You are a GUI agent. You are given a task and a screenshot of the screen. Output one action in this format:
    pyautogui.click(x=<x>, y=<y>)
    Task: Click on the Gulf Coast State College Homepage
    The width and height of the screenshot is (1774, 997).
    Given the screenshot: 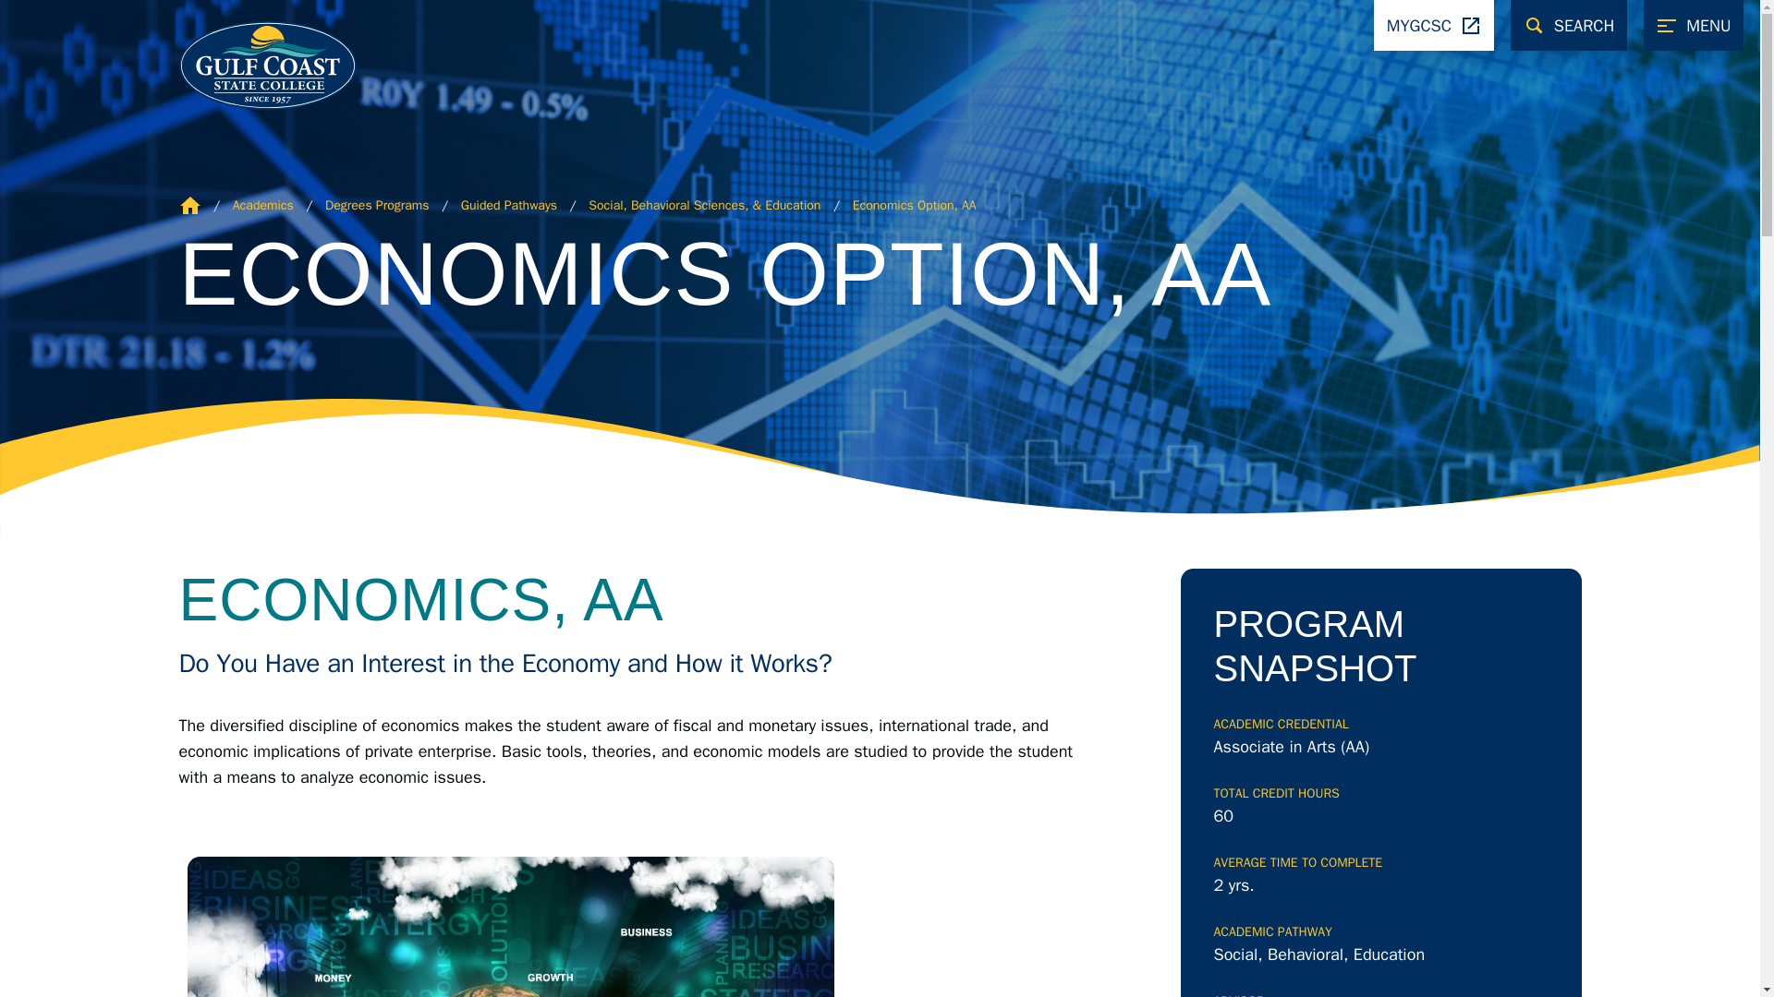 What is the action you would take?
    pyautogui.click(x=248, y=64)
    